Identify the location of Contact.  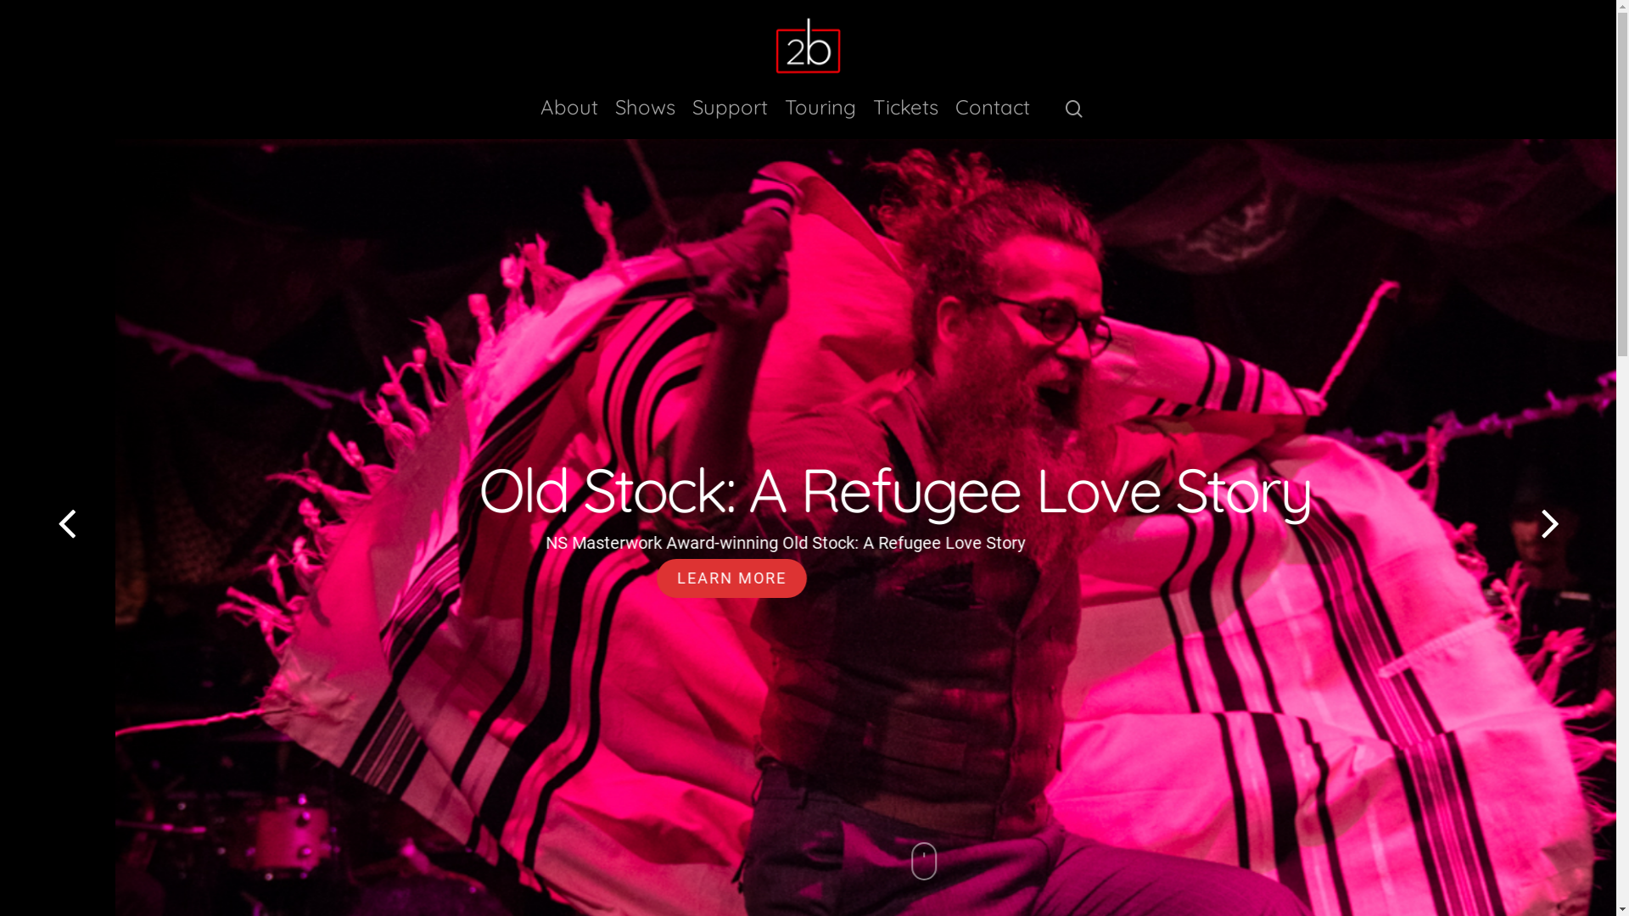
(993, 116).